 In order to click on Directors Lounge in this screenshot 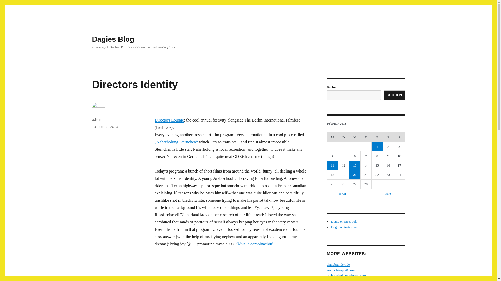, I will do `click(169, 120)`.